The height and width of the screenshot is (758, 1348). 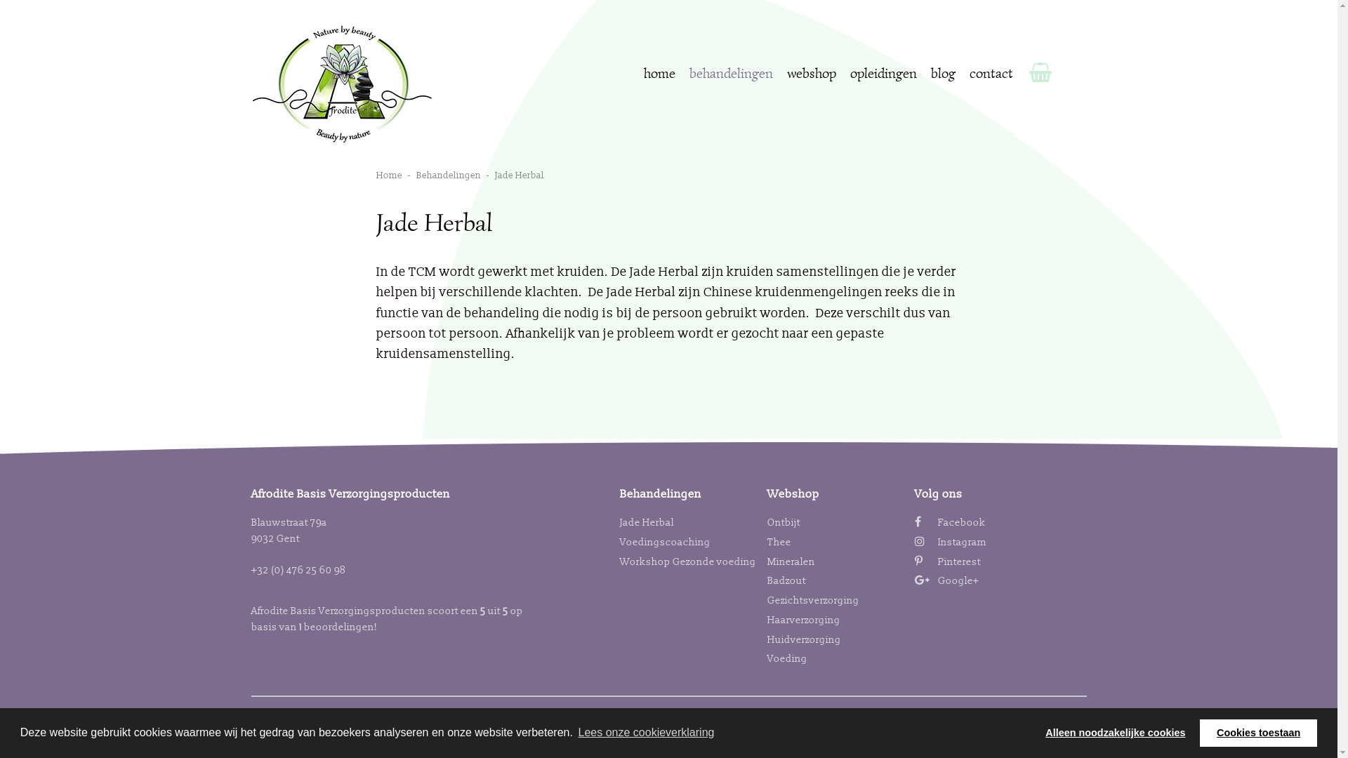 I want to click on Alleen noodzakelijke cookies, so click(x=1116, y=733).